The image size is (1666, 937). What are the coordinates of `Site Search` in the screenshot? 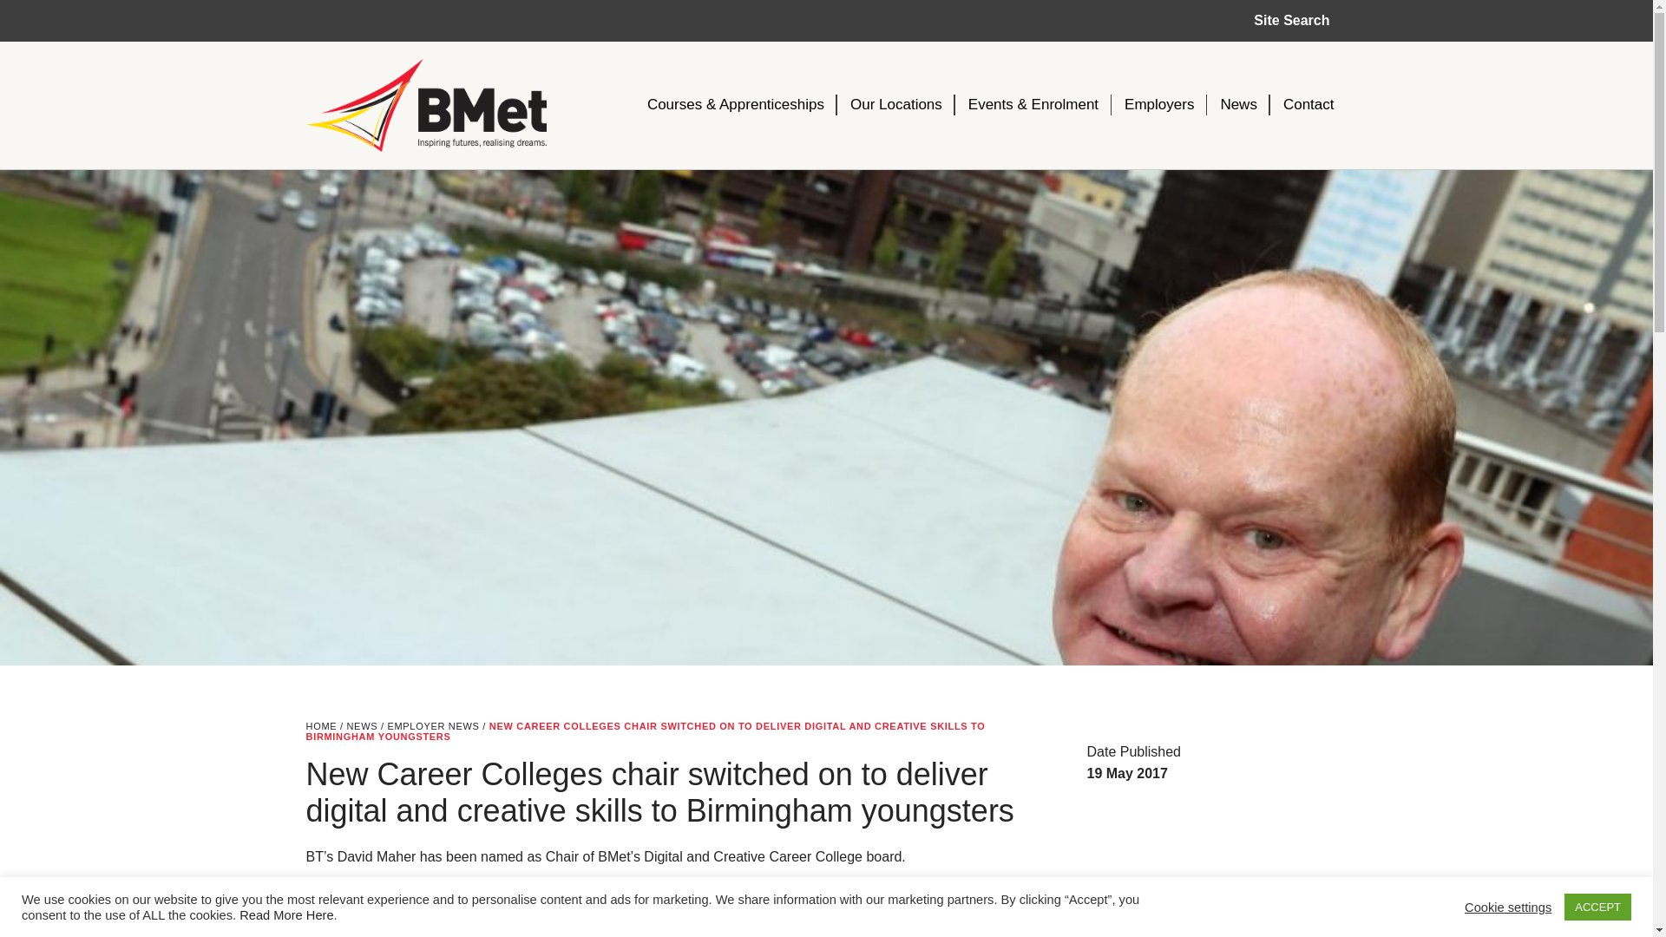 It's located at (1291, 21).